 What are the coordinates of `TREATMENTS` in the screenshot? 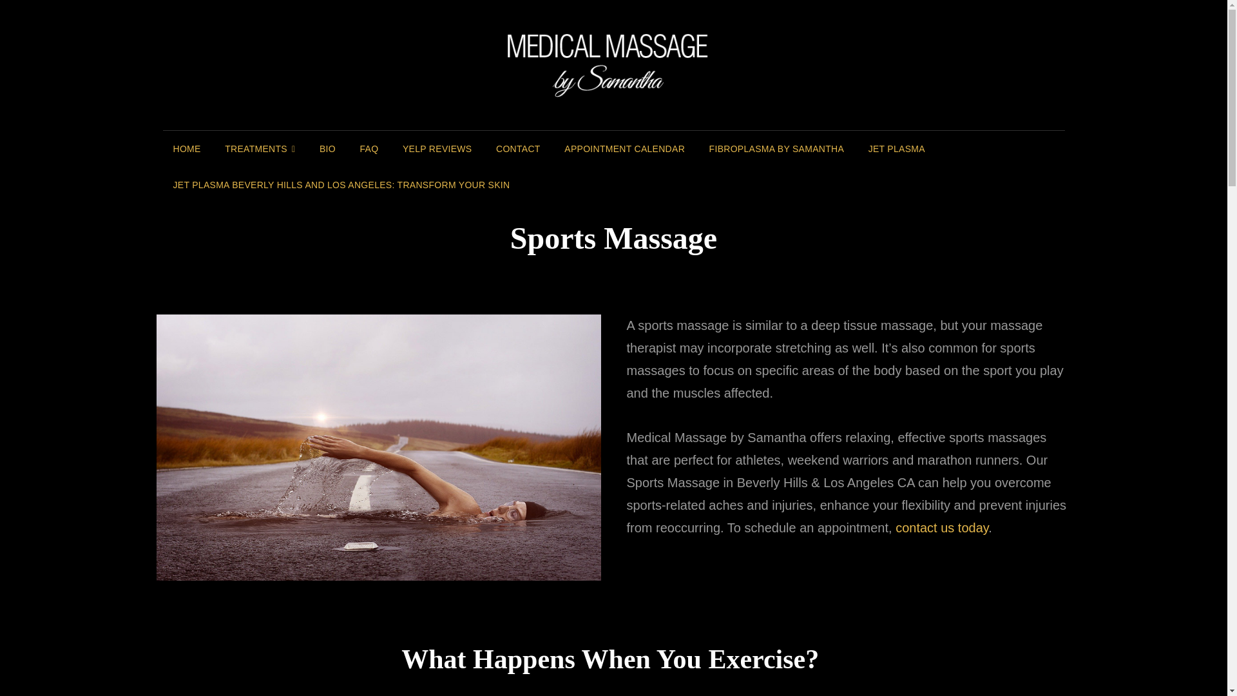 It's located at (260, 149).